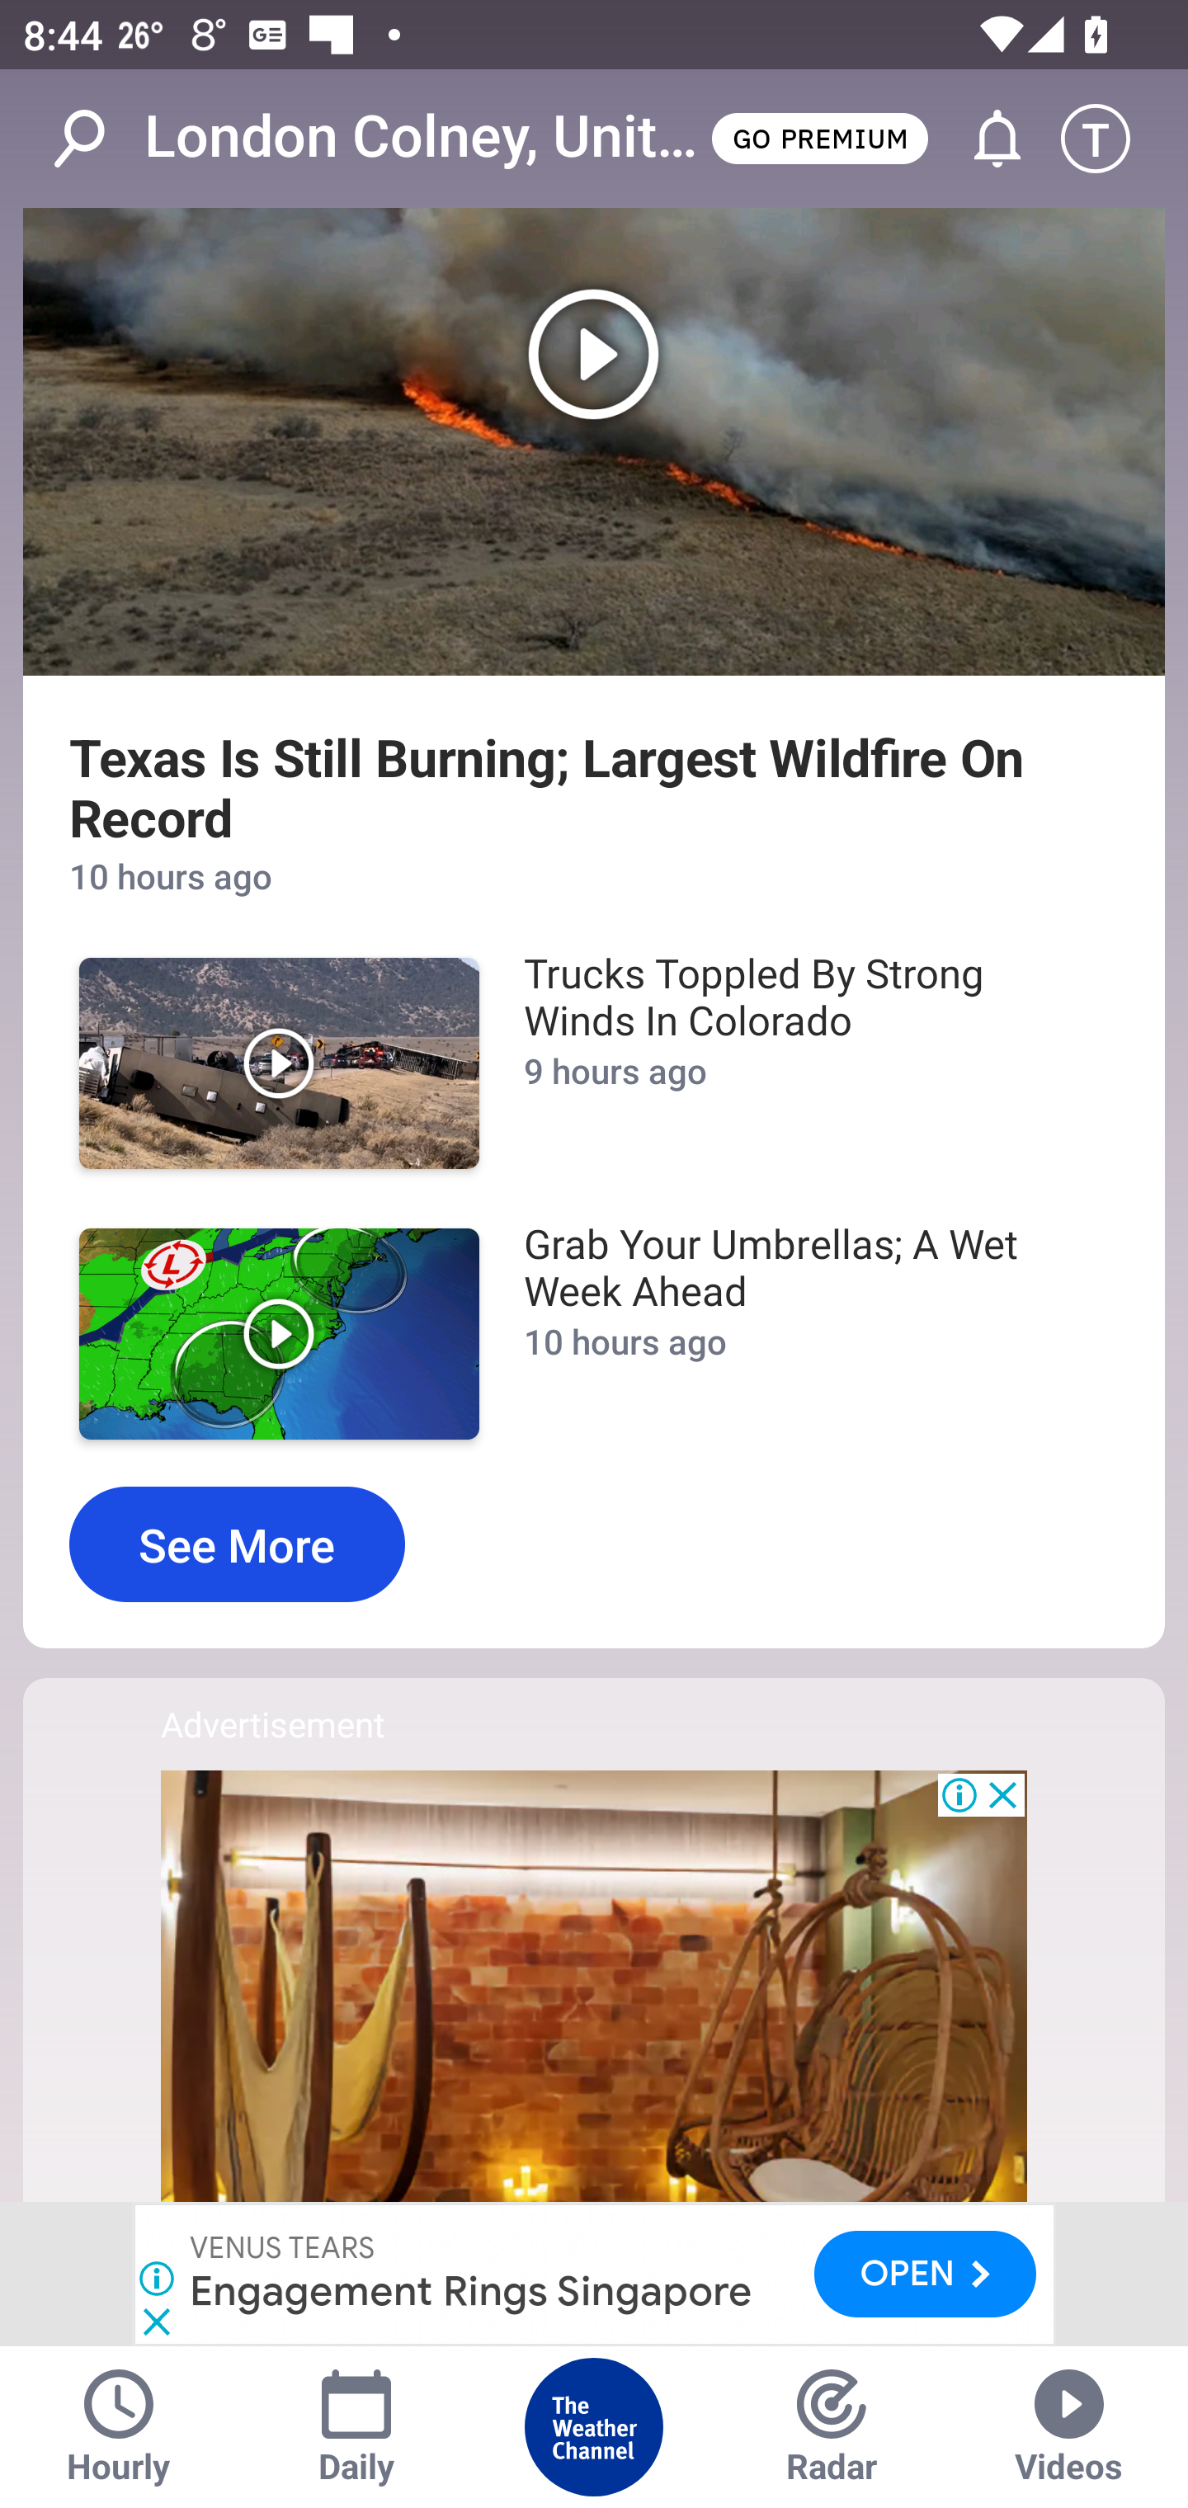 This screenshot has height=2508, width=1188. I want to click on Play, so click(279, 1333).